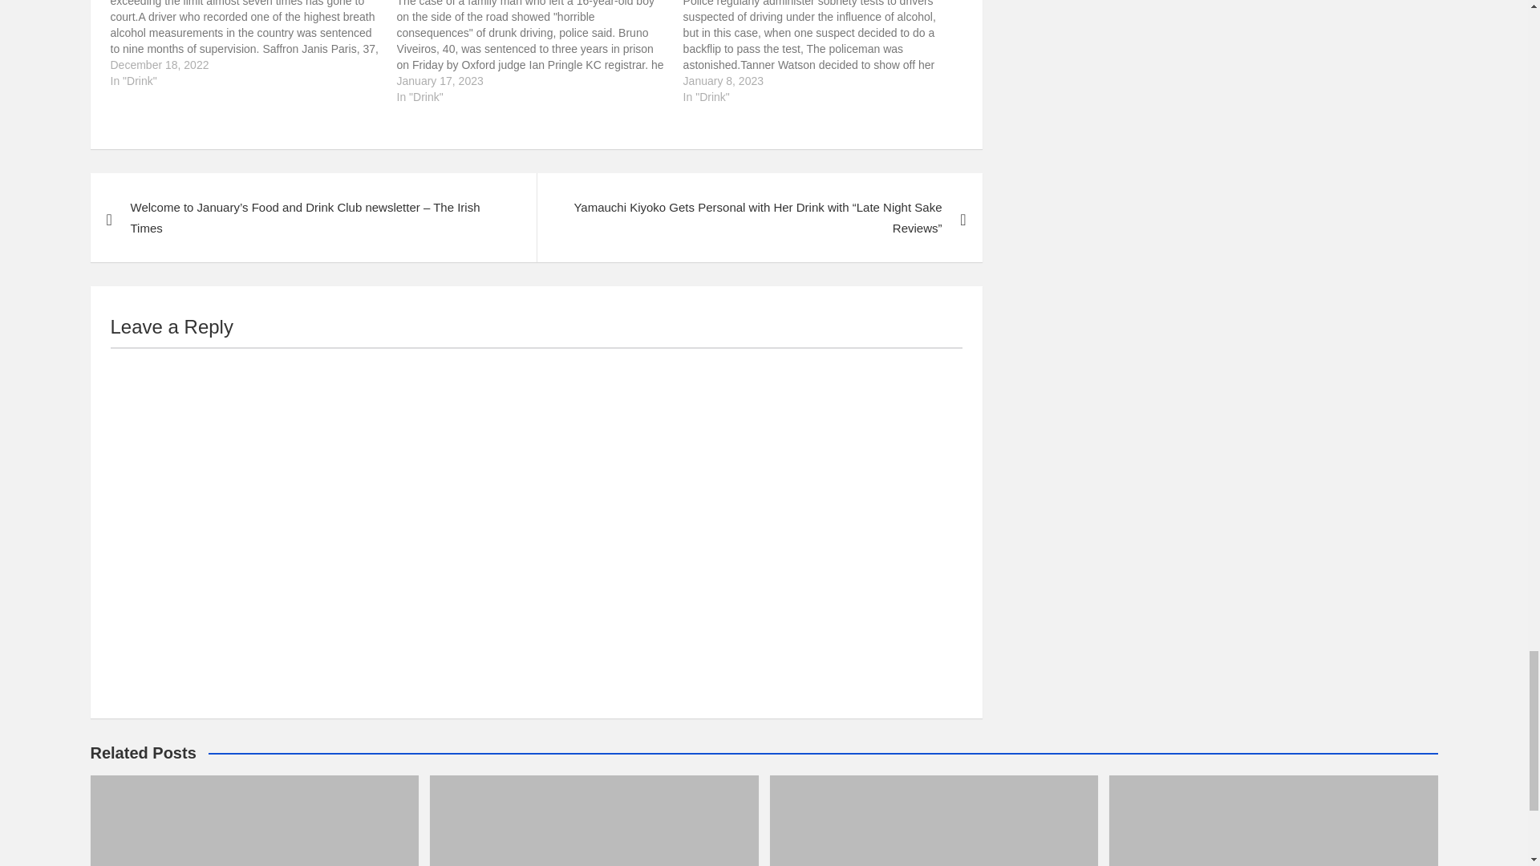  Describe the element at coordinates (253, 45) in the screenshot. I see `Drink driver almost seven times over limit sentenced` at that location.